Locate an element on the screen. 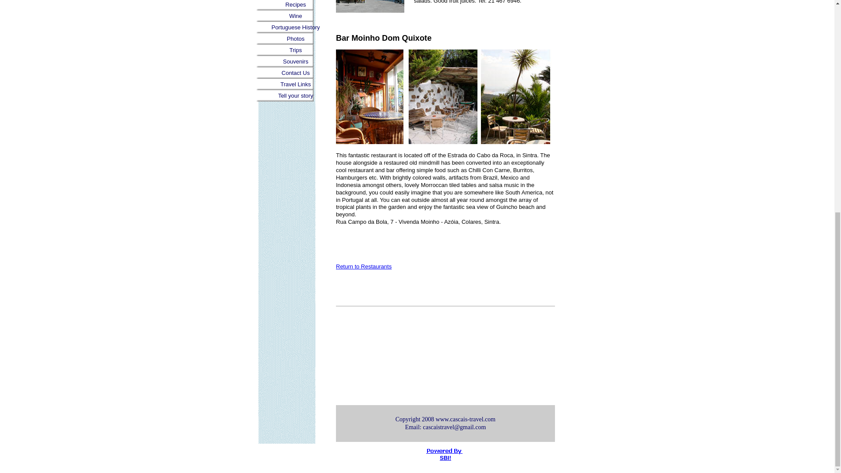 The width and height of the screenshot is (841, 473). Tell your story is located at coordinates (295, 96).